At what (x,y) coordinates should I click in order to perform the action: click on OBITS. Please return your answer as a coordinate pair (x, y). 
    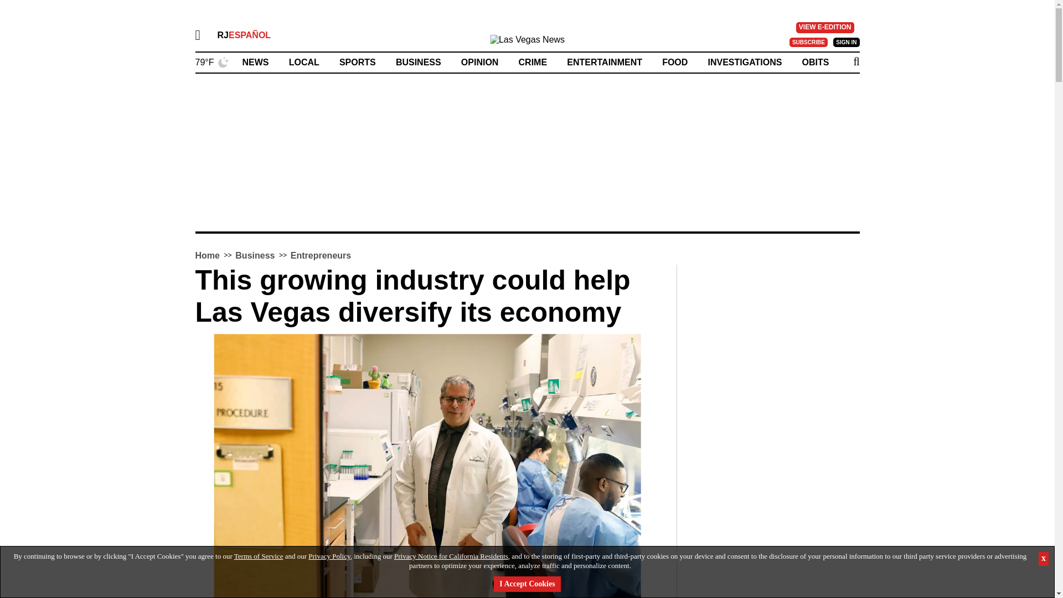
    Looking at the image, I should click on (816, 62).